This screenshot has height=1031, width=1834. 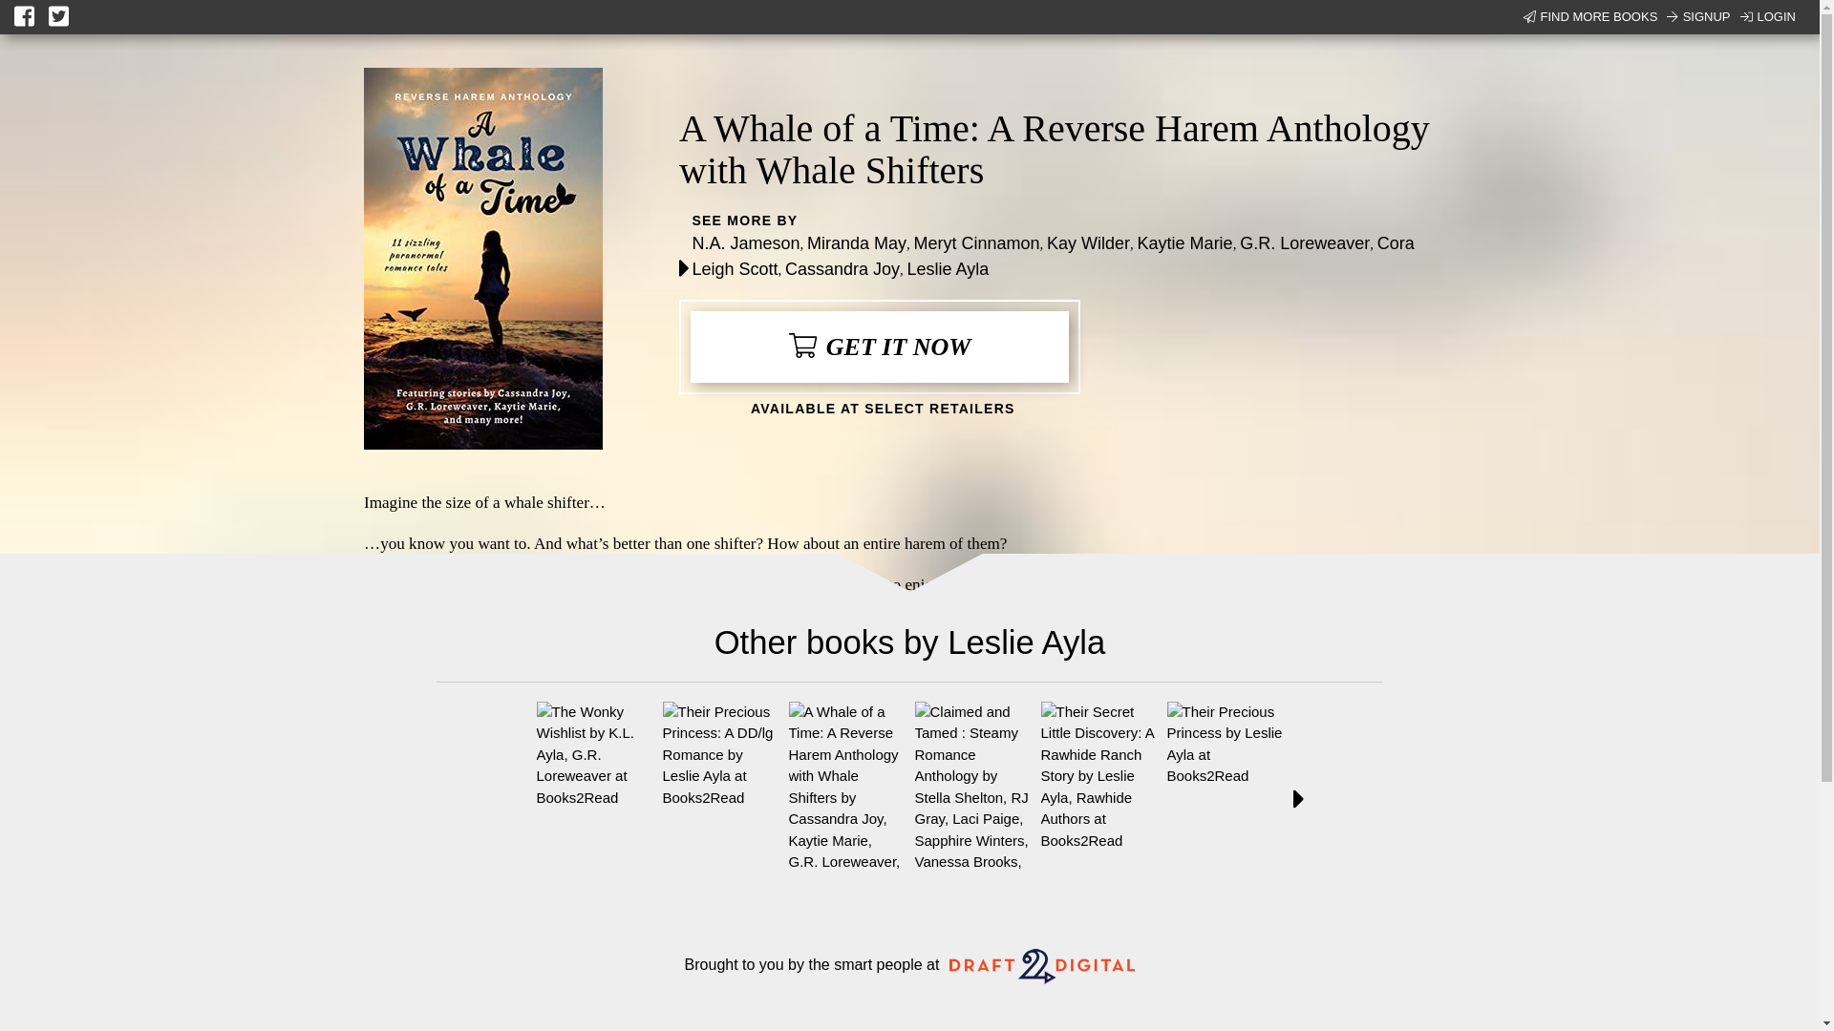 What do you see at coordinates (1305, 242) in the screenshot?
I see `G.R. Loreweaver` at bounding box center [1305, 242].